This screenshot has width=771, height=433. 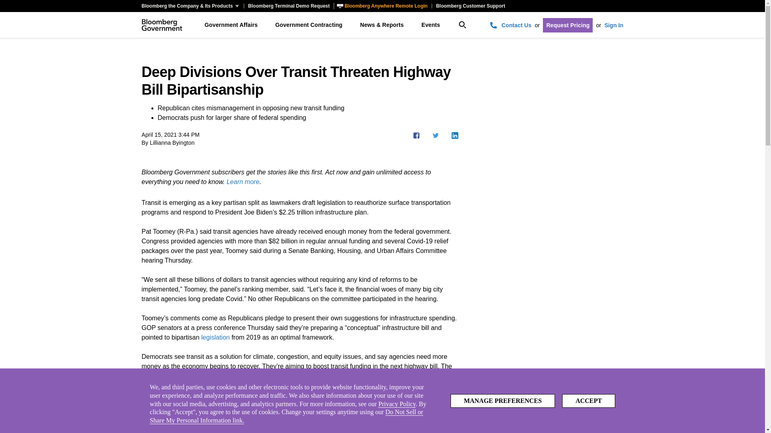 What do you see at coordinates (416, 136) in the screenshot?
I see `Share on Facebook` at bounding box center [416, 136].